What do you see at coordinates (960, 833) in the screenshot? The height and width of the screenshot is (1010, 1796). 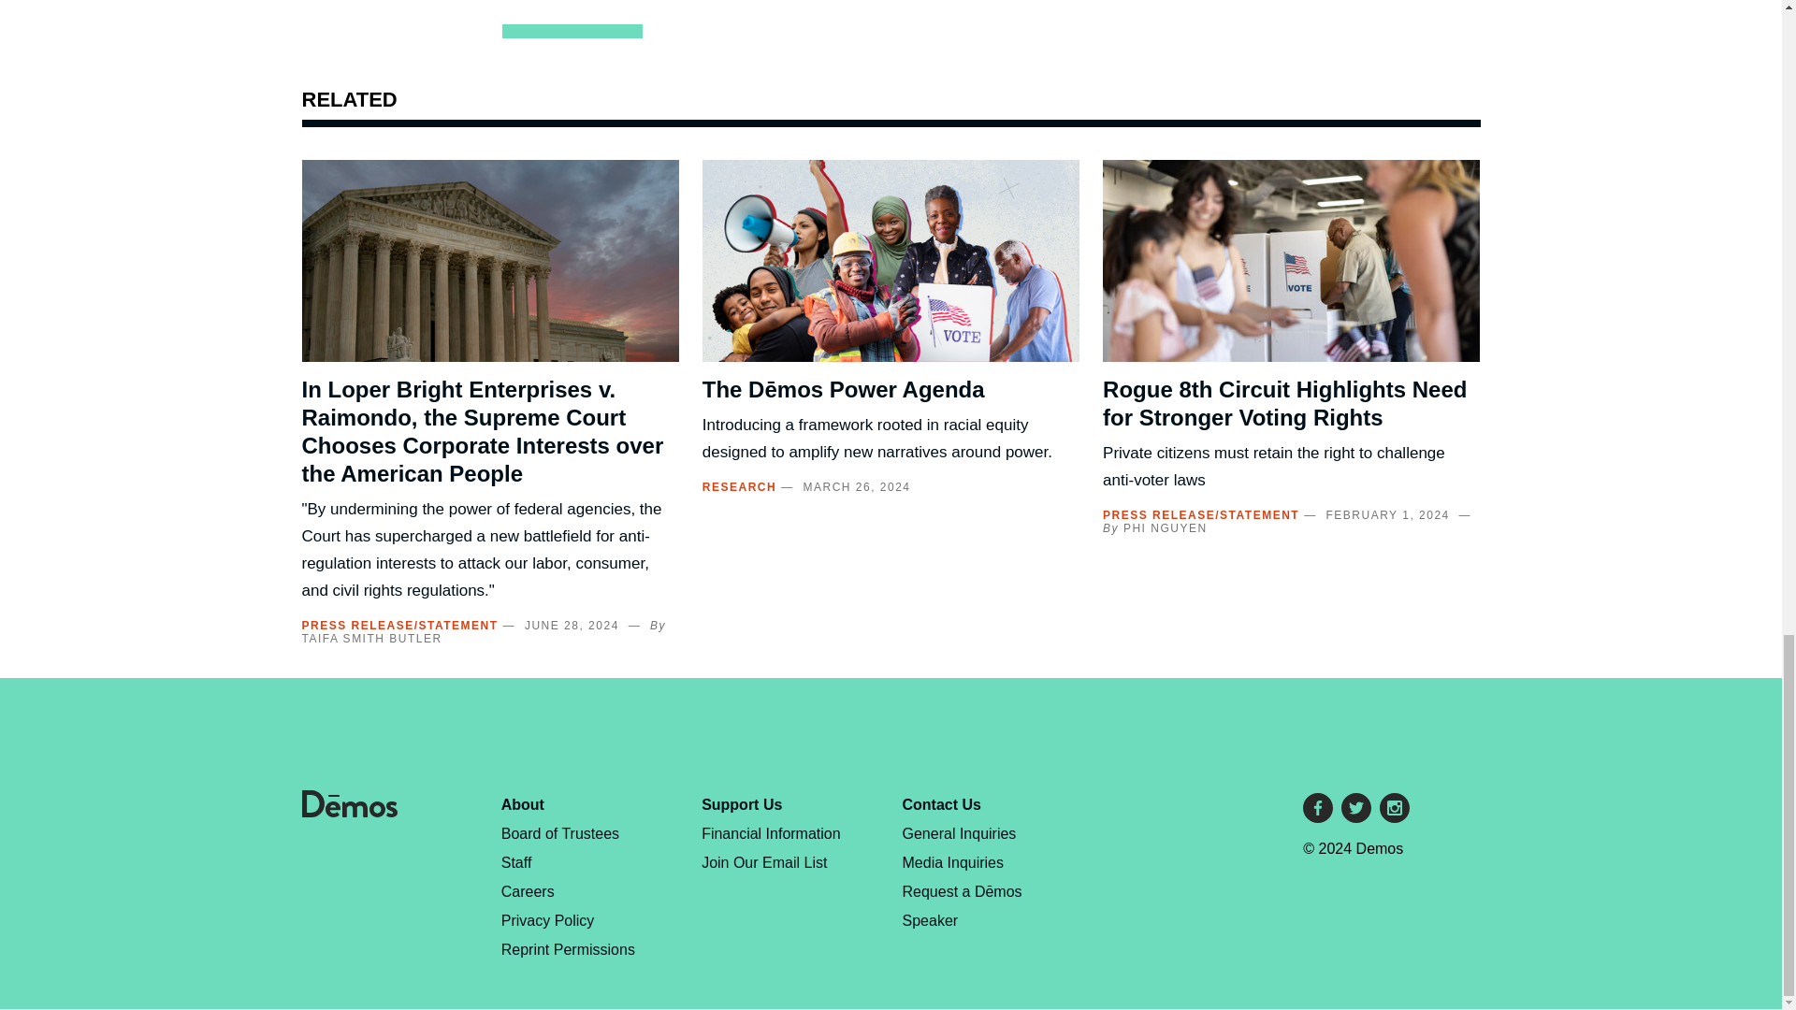 I see `General Inquiries` at bounding box center [960, 833].